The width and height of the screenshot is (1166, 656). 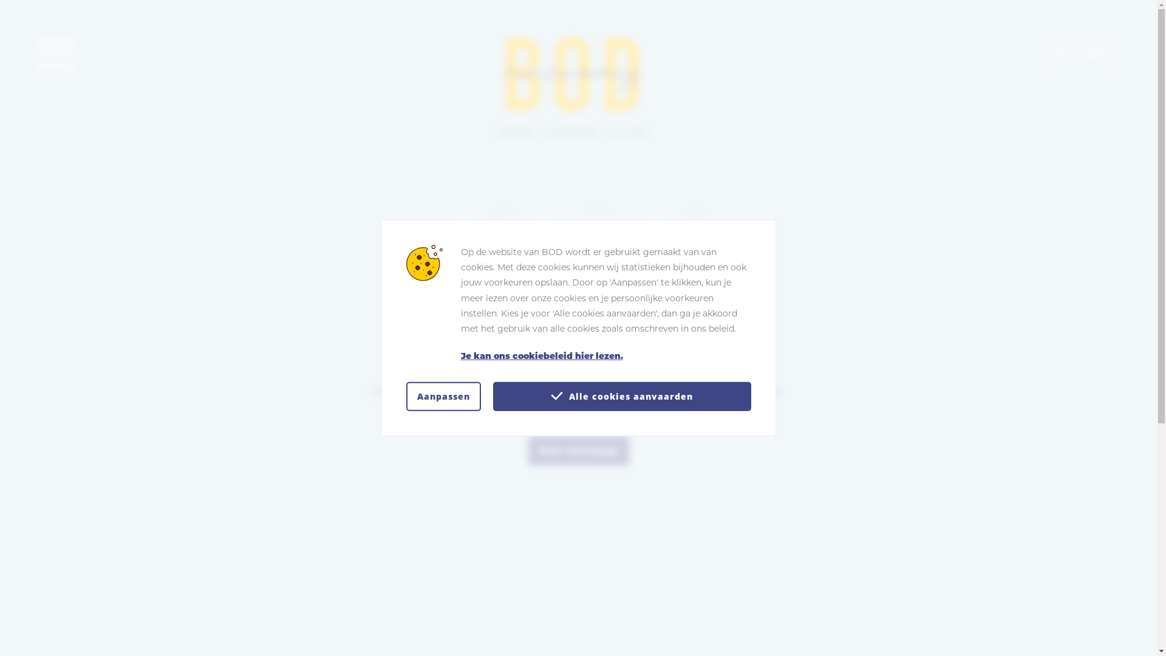 I want to click on Naar homepage, so click(x=579, y=451).